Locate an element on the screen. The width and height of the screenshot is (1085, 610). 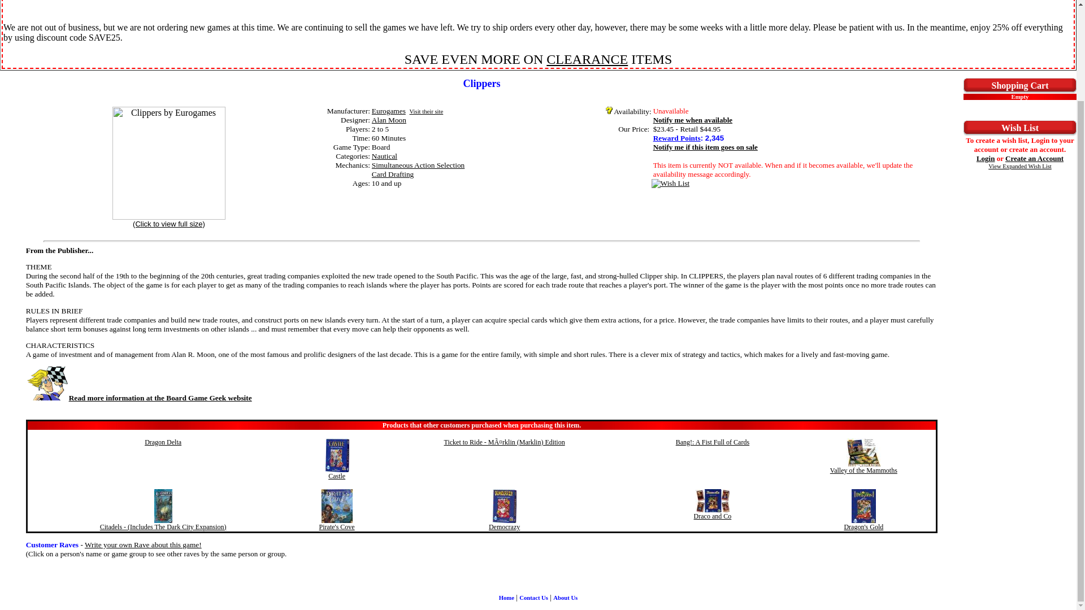
Alan Moon is located at coordinates (389, 120).